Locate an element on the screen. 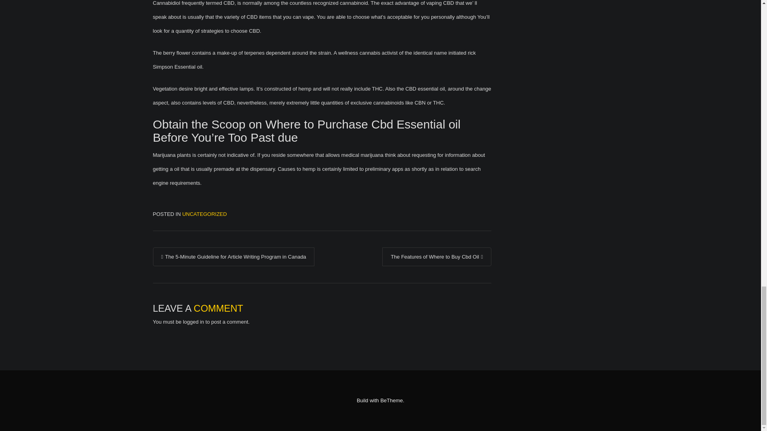 This screenshot has height=431, width=767. The 5-Minute Guideline for Article Writing Program in Canada is located at coordinates (233, 257).